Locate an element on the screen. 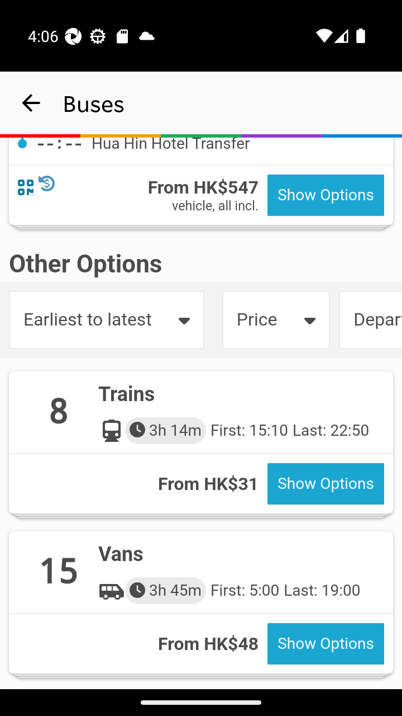  navigation_button is located at coordinates (31, 103).